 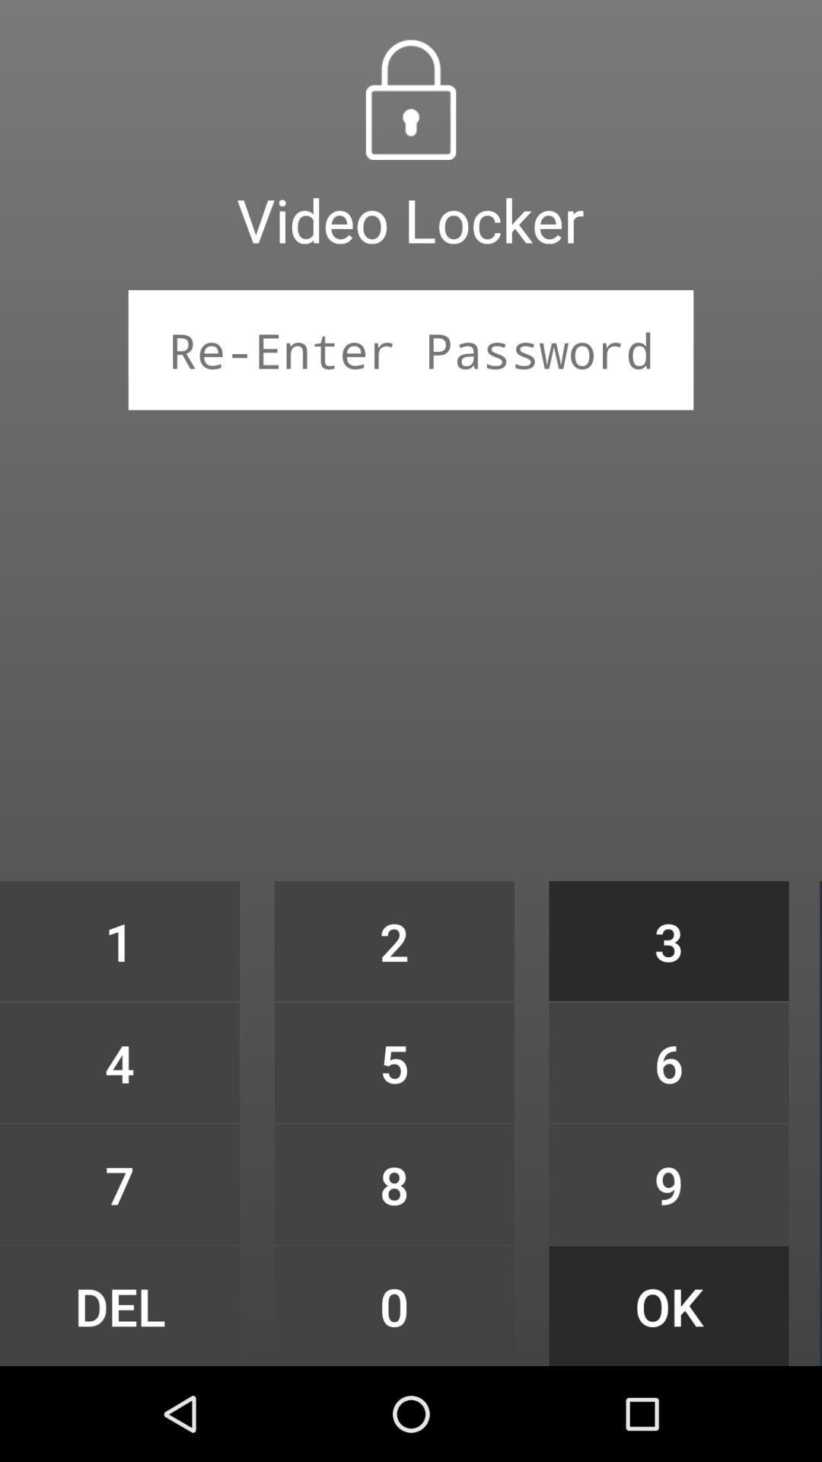 I want to click on choose the icon to the right of the 8 item, so click(x=668, y=1305).